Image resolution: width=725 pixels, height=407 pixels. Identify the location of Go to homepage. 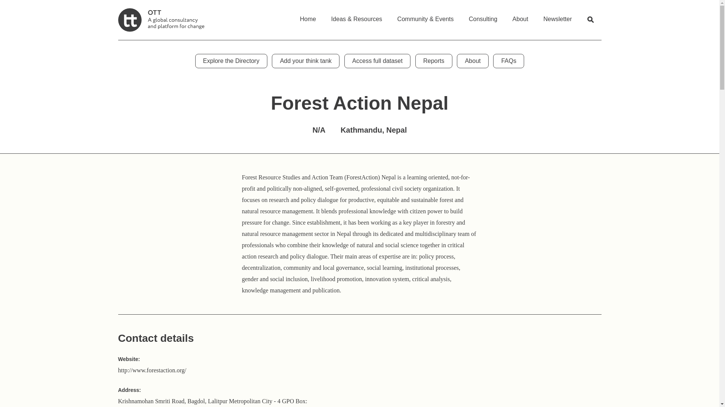
(160, 20).